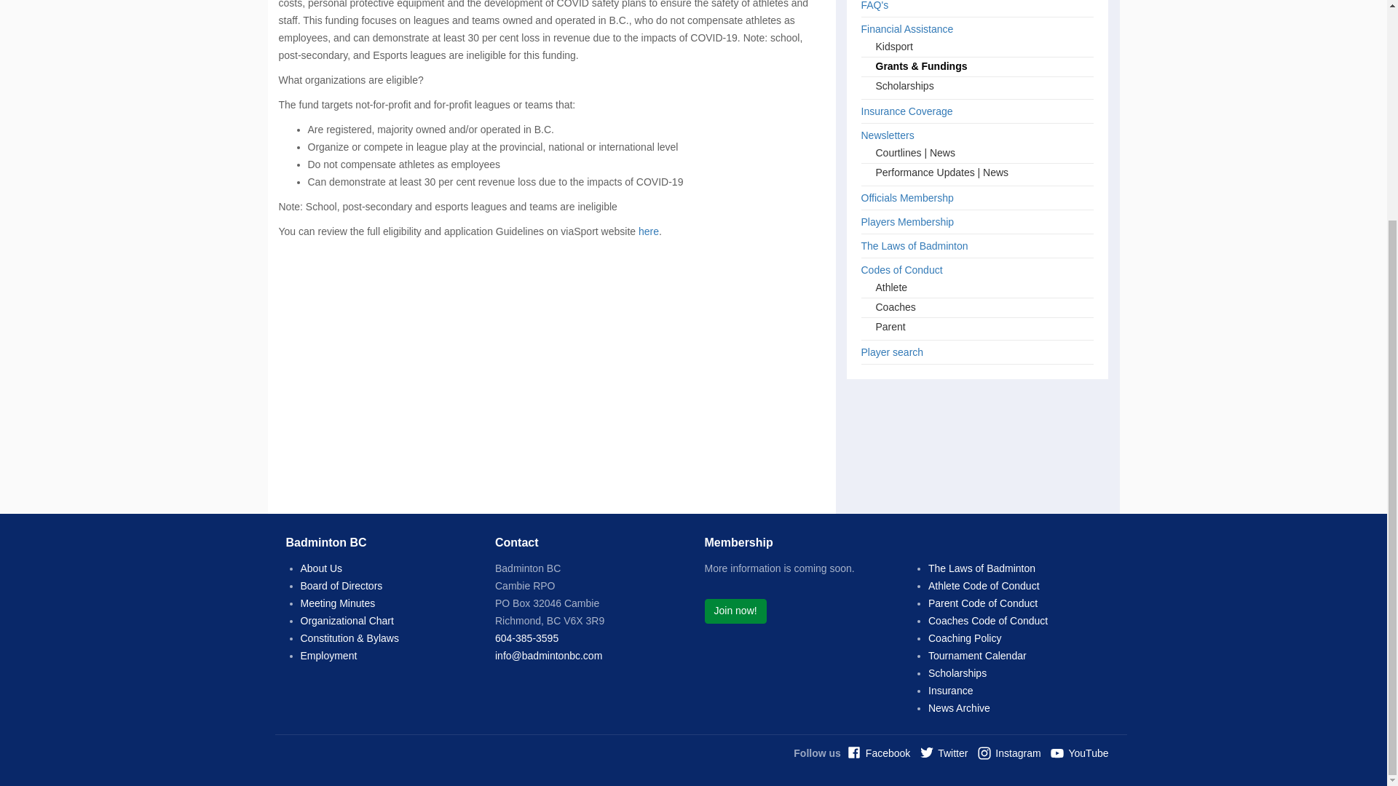 Image resolution: width=1398 pixels, height=786 pixels. Describe the element at coordinates (1079, 753) in the screenshot. I see `YouTube` at that location.